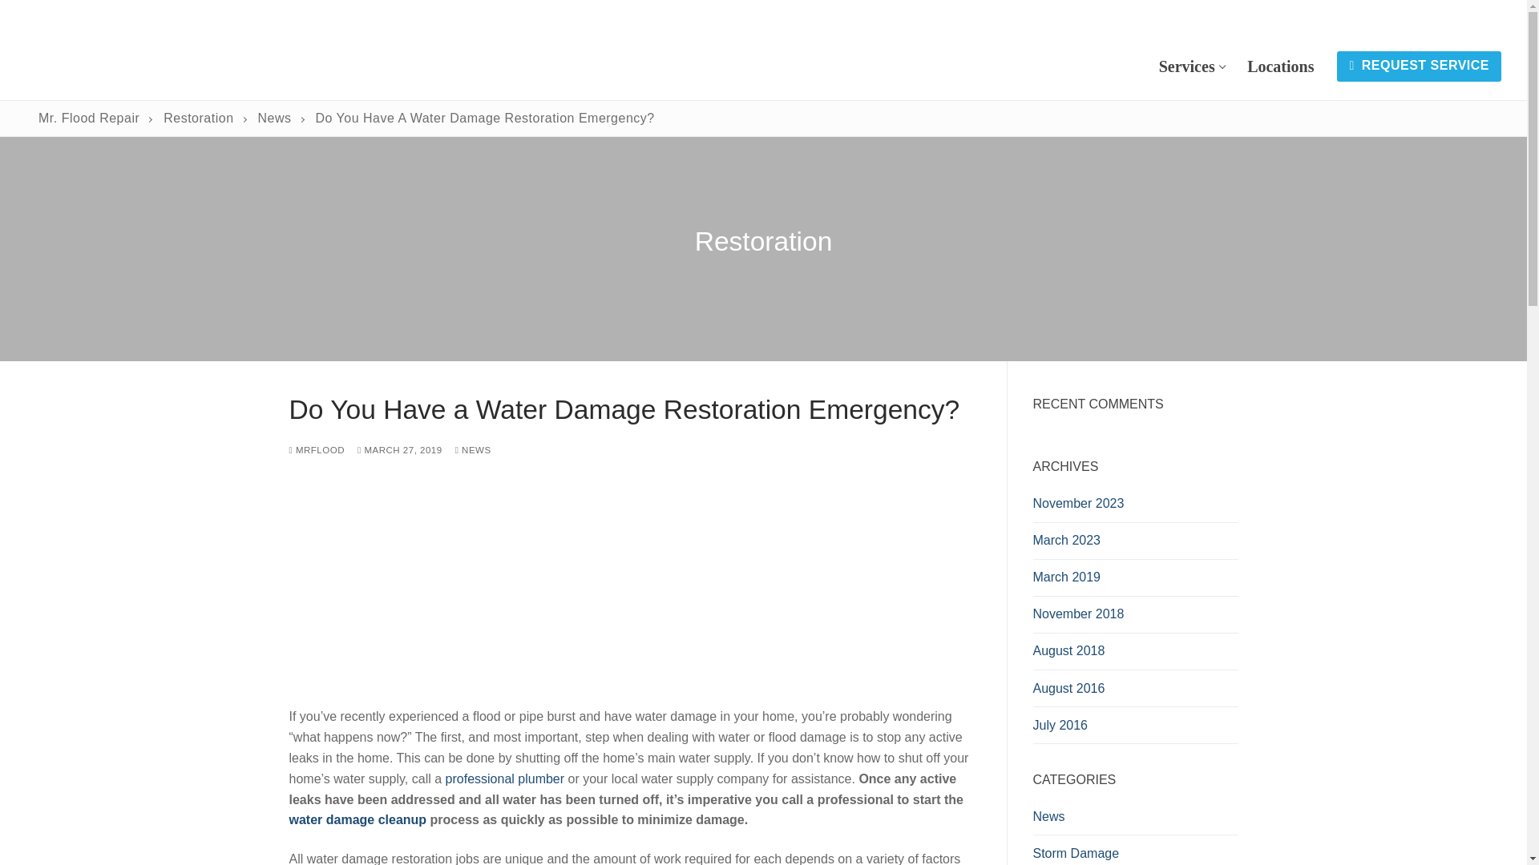 The image size is (1539, 865). I want to click on Locations, so click(1280, 66).